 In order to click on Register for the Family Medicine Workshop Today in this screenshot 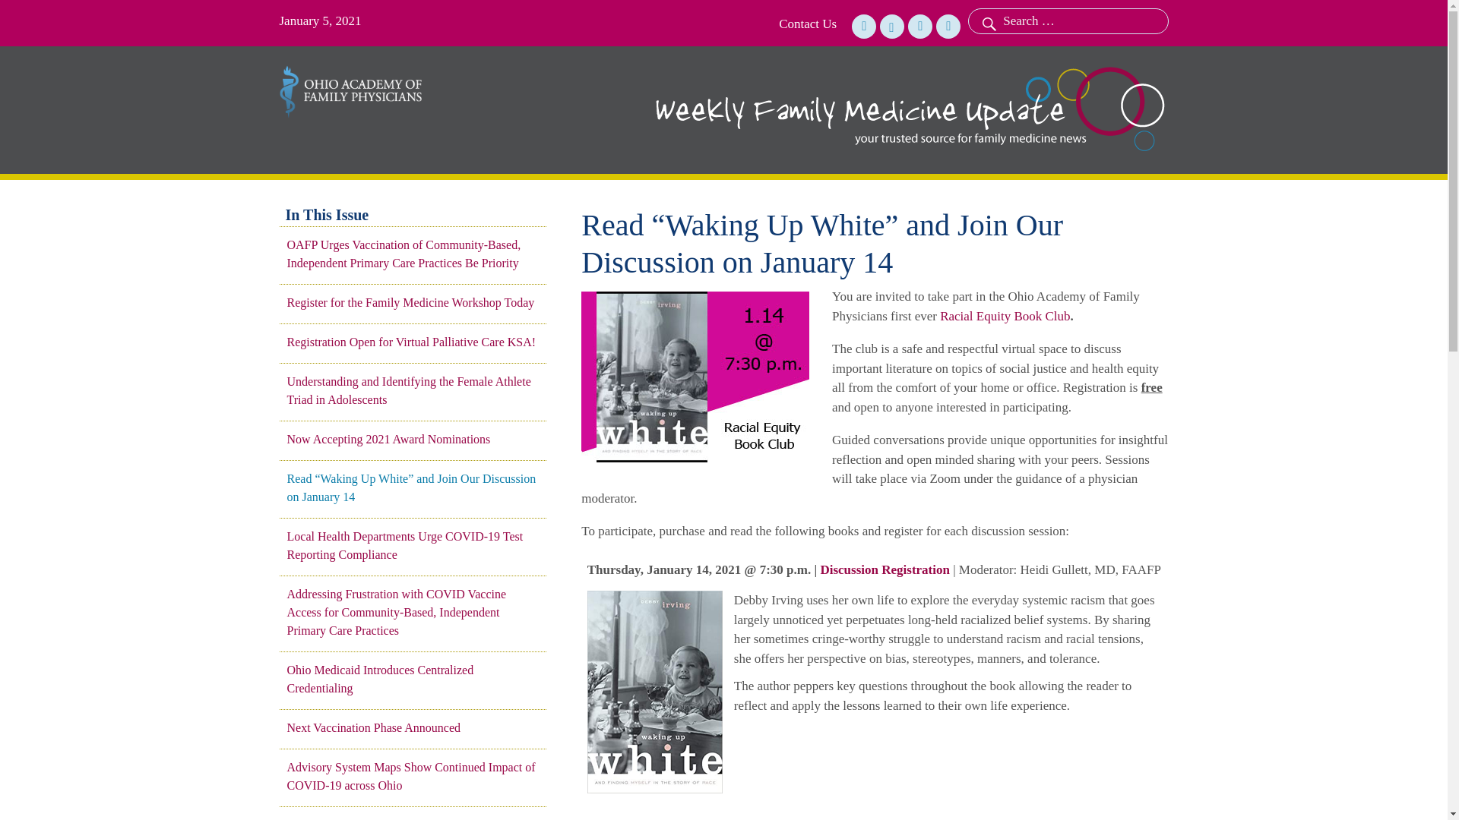, I will do `click(413, 302)`.